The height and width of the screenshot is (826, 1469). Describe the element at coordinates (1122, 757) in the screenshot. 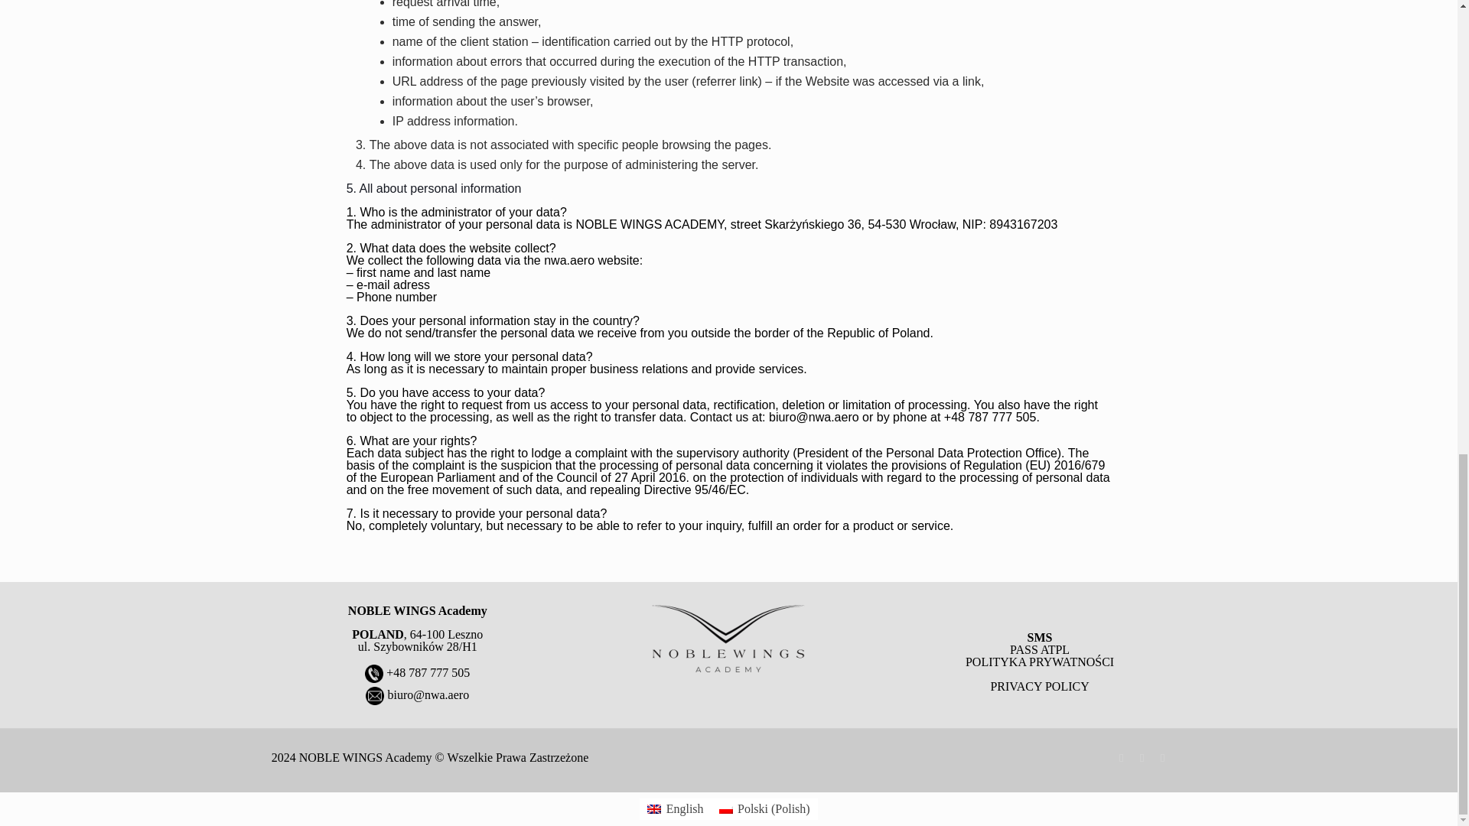

I see `Facebook` at that location.